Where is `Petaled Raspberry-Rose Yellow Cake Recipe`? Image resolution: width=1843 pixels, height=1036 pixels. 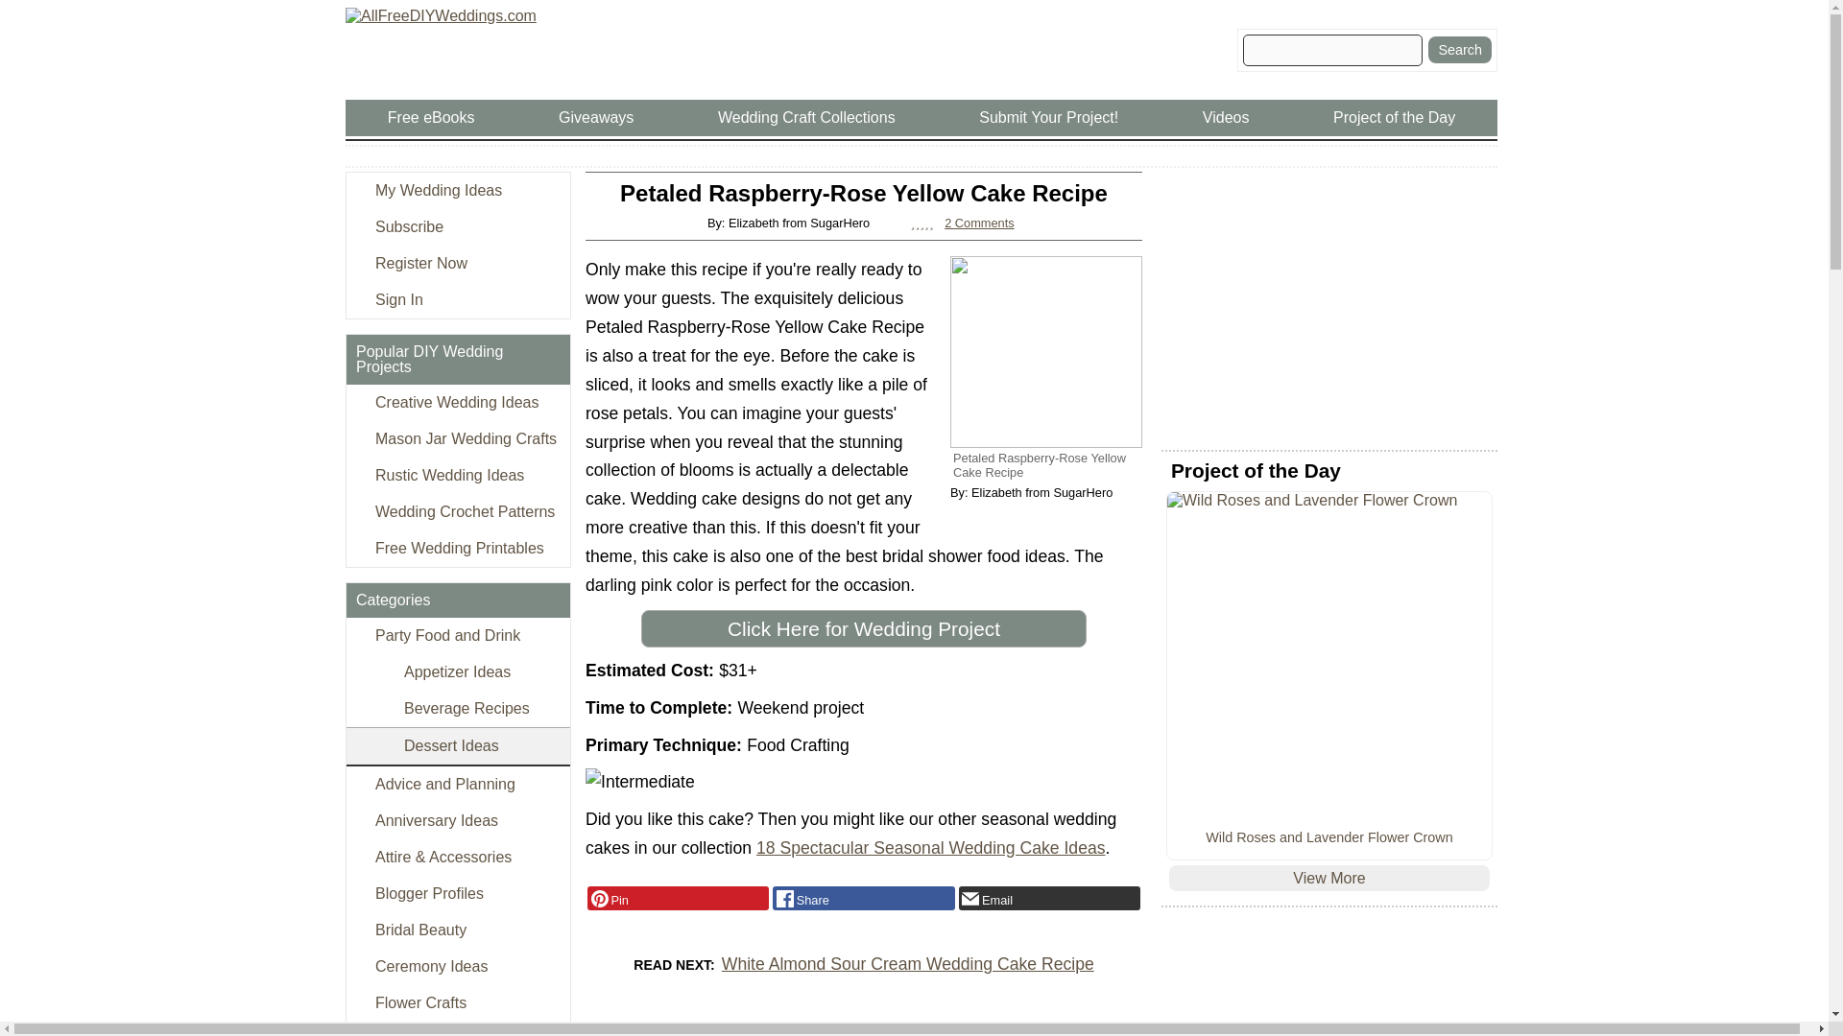
Petaled Raspberry-Rose Yellow Cake Recipe is located at coordinates (1046, 351).